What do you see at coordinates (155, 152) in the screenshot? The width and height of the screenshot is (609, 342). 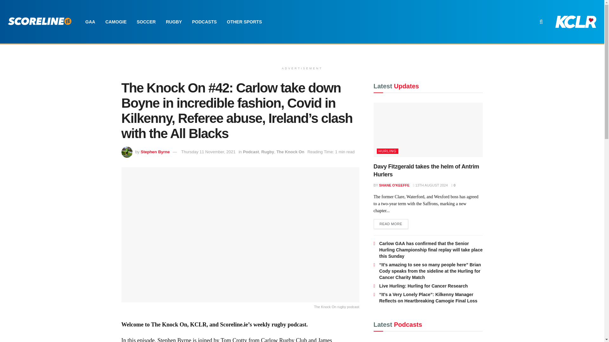 I see `Stephen Byrne` at bounding box center [155, 152].